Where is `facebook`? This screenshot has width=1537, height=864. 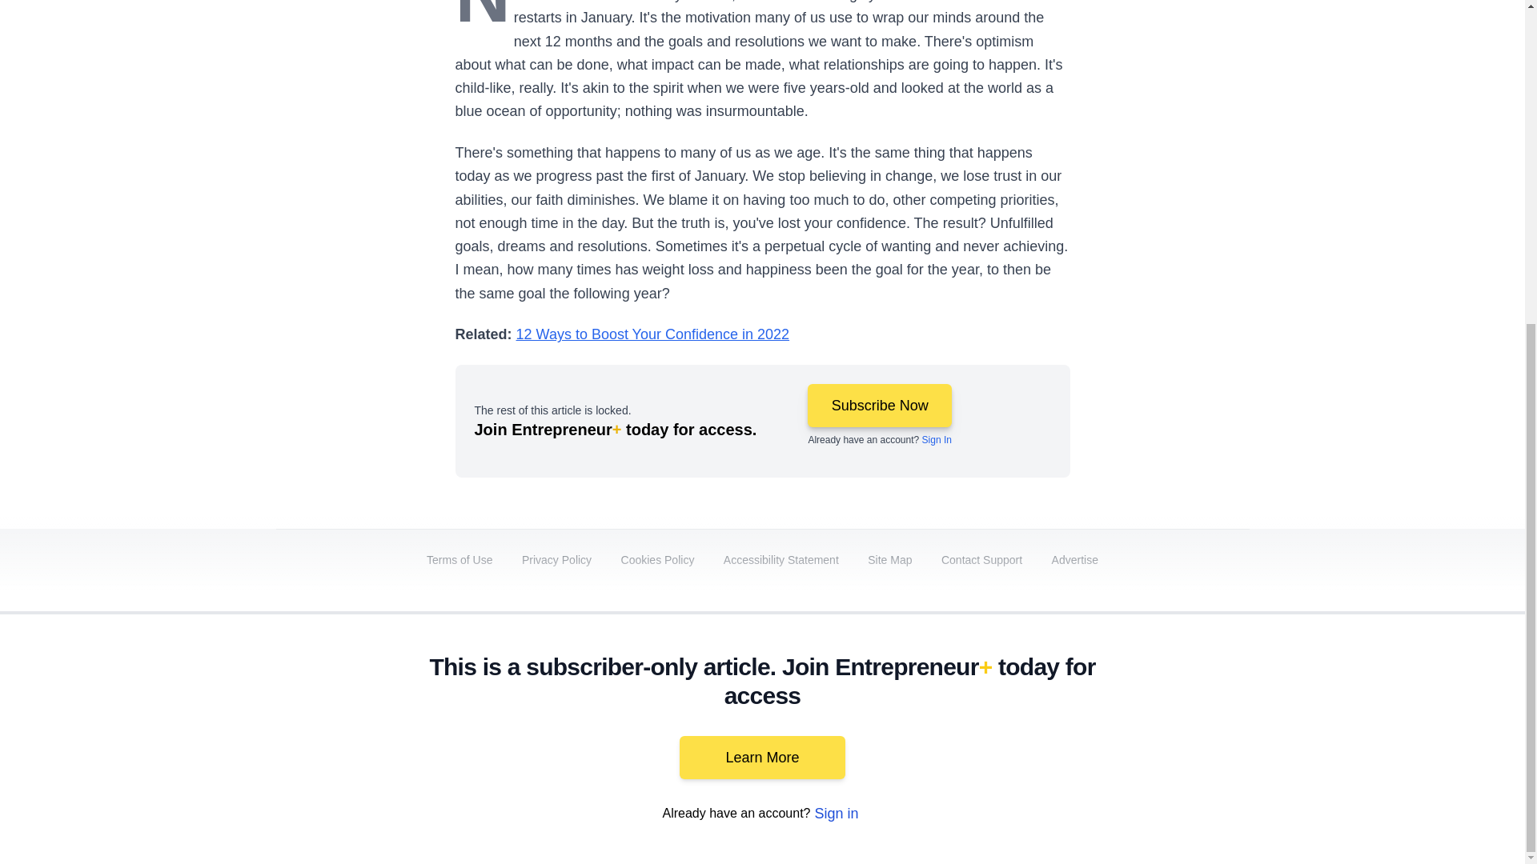 facebook is located at coordinates (915, 730).